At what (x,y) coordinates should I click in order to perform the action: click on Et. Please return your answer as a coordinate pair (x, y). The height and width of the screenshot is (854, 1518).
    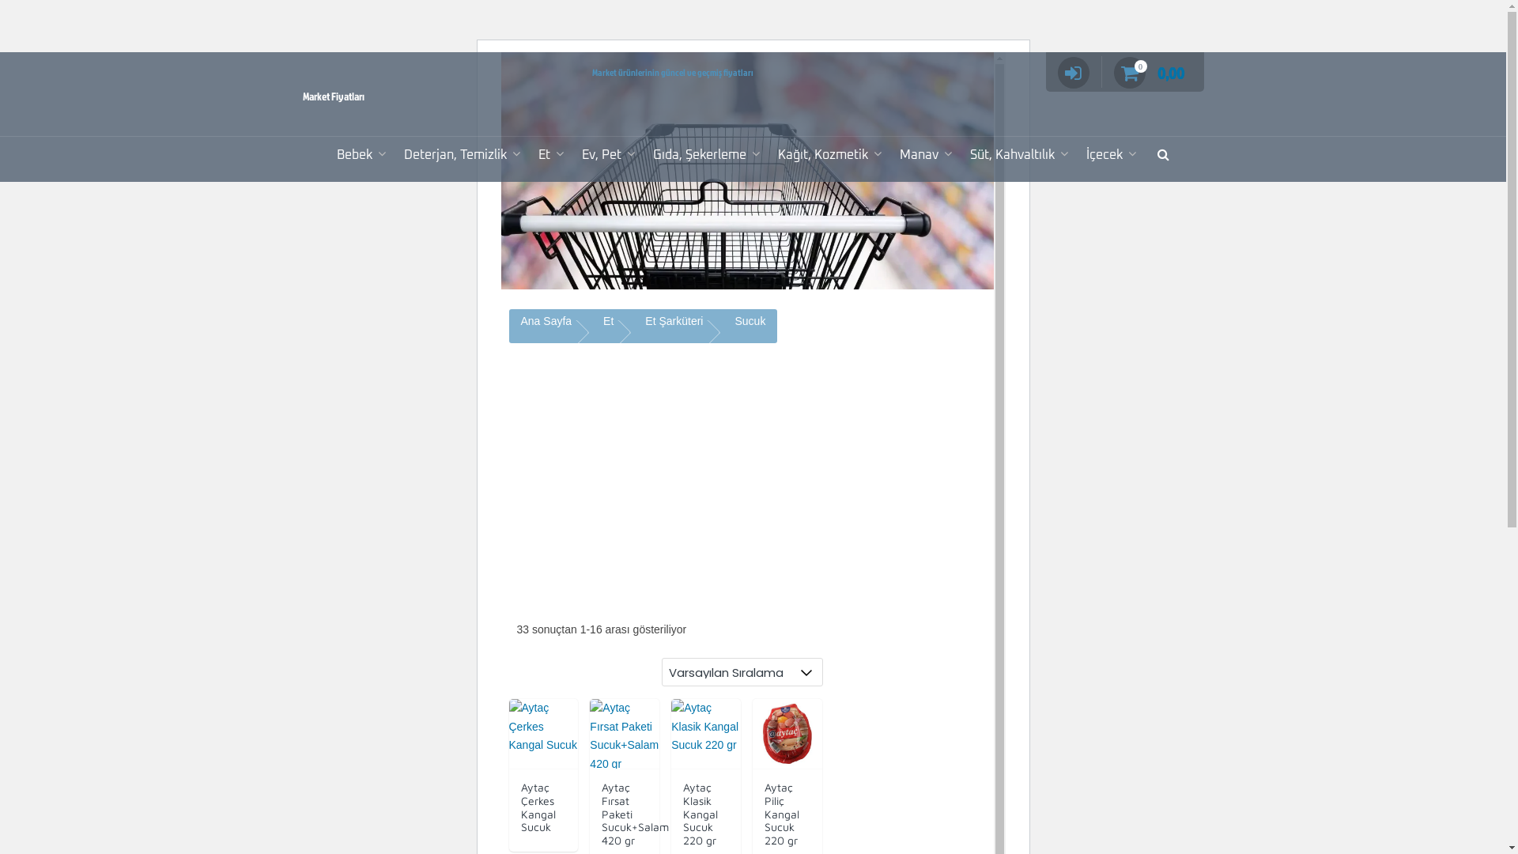
    Looking at the image, I should click on (609, 321).